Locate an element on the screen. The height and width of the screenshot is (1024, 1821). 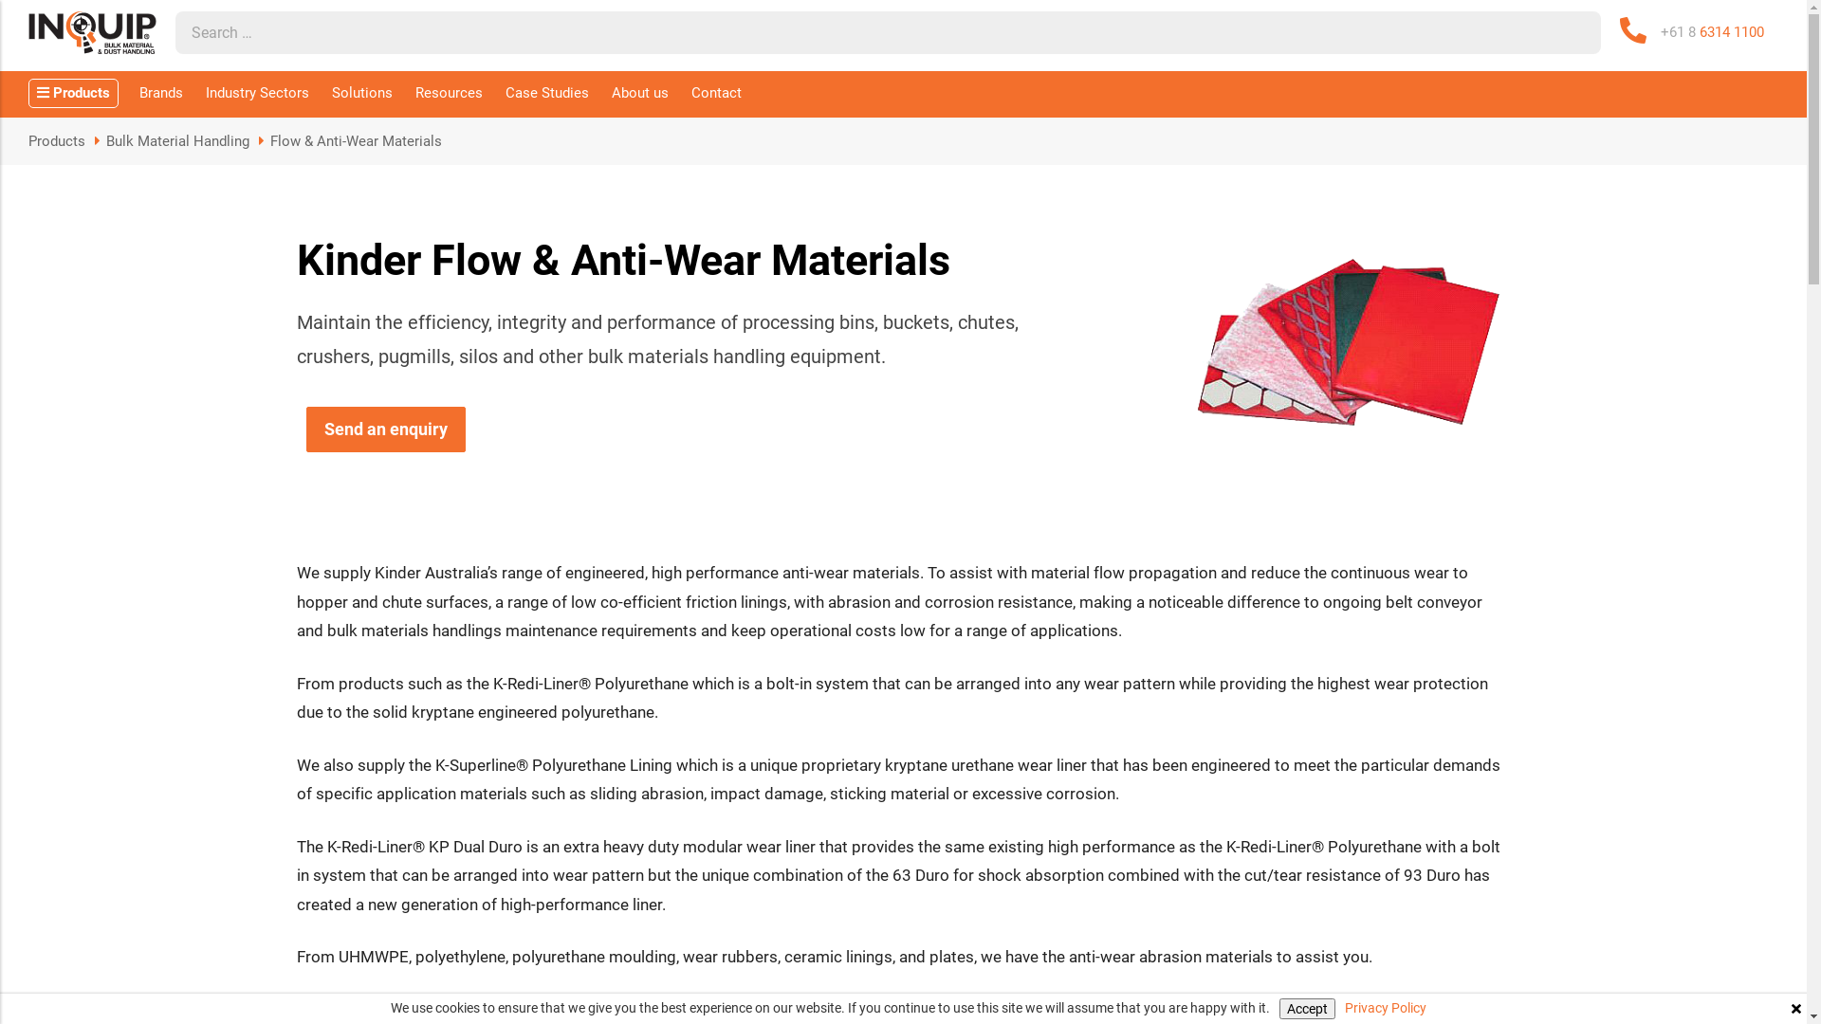
Accept is located at coordinates (1307, 1009).